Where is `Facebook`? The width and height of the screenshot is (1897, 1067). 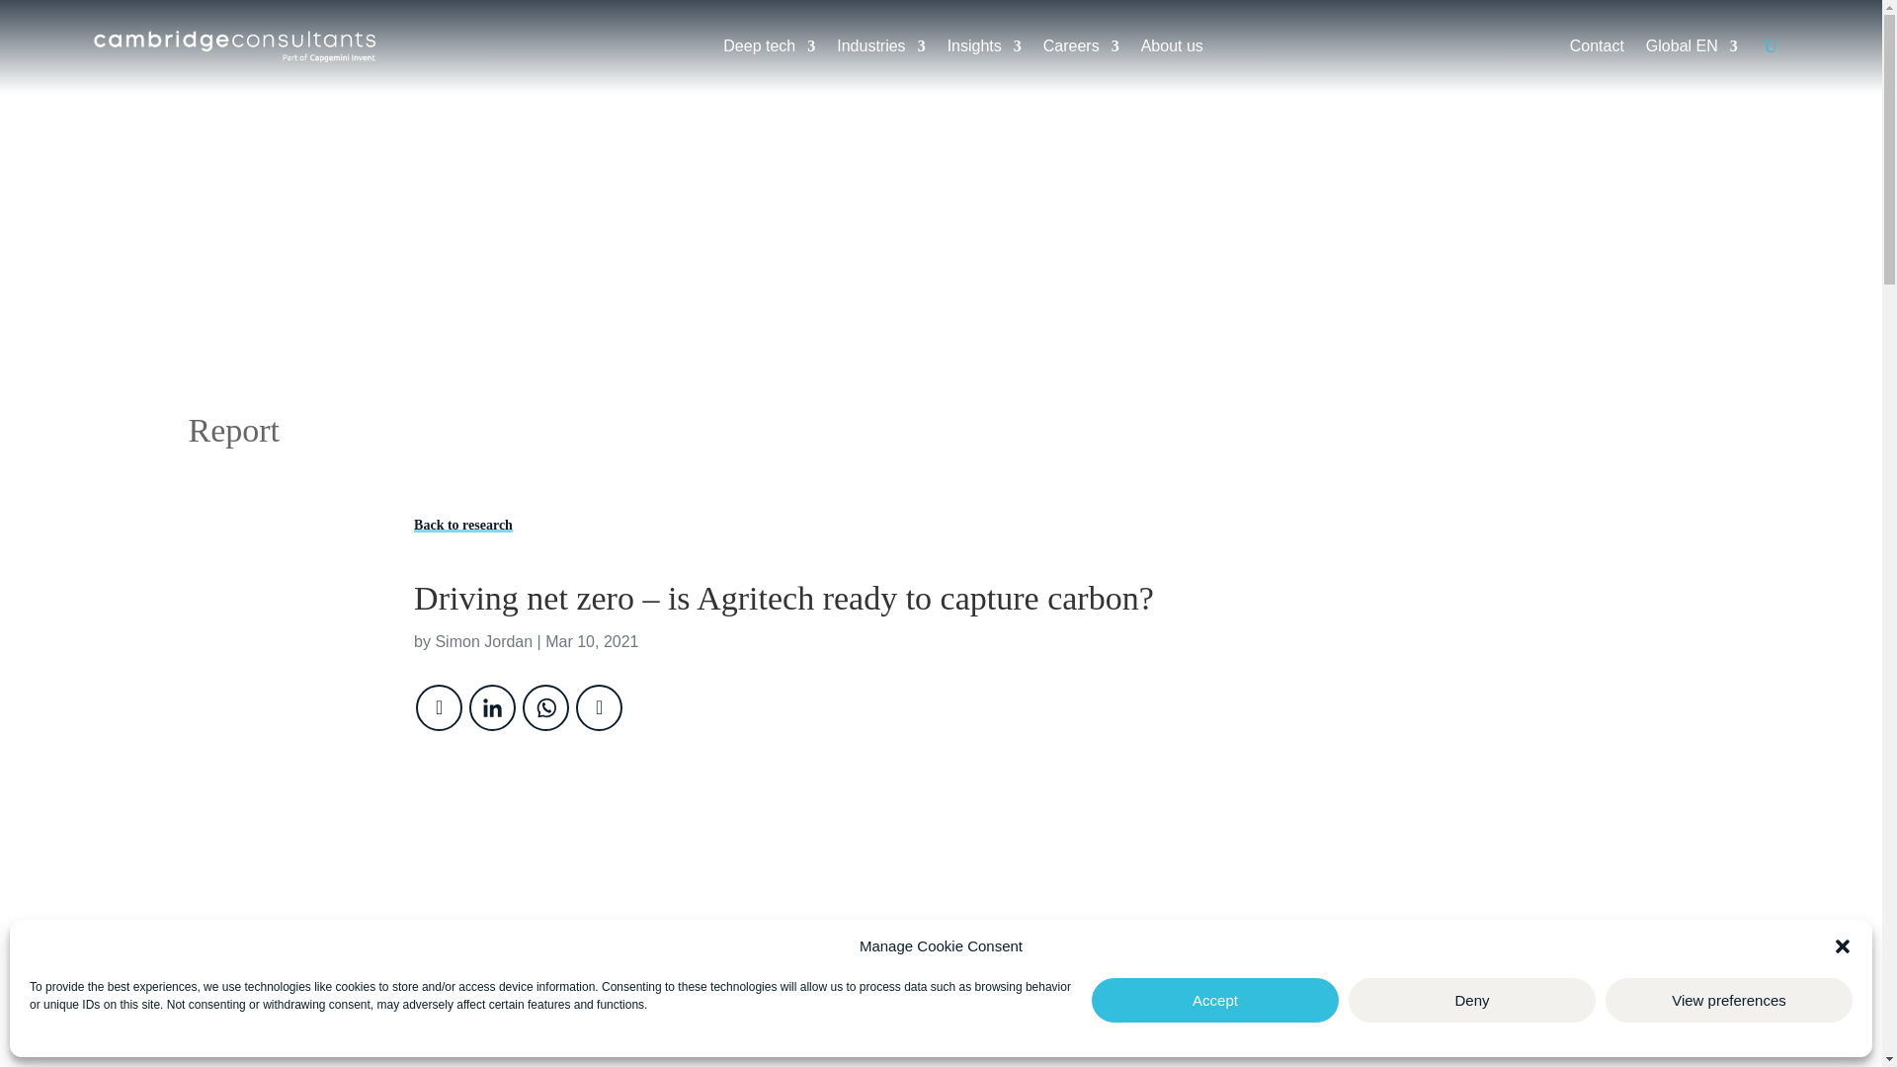
Facebook is located at coordinates (439, 707).